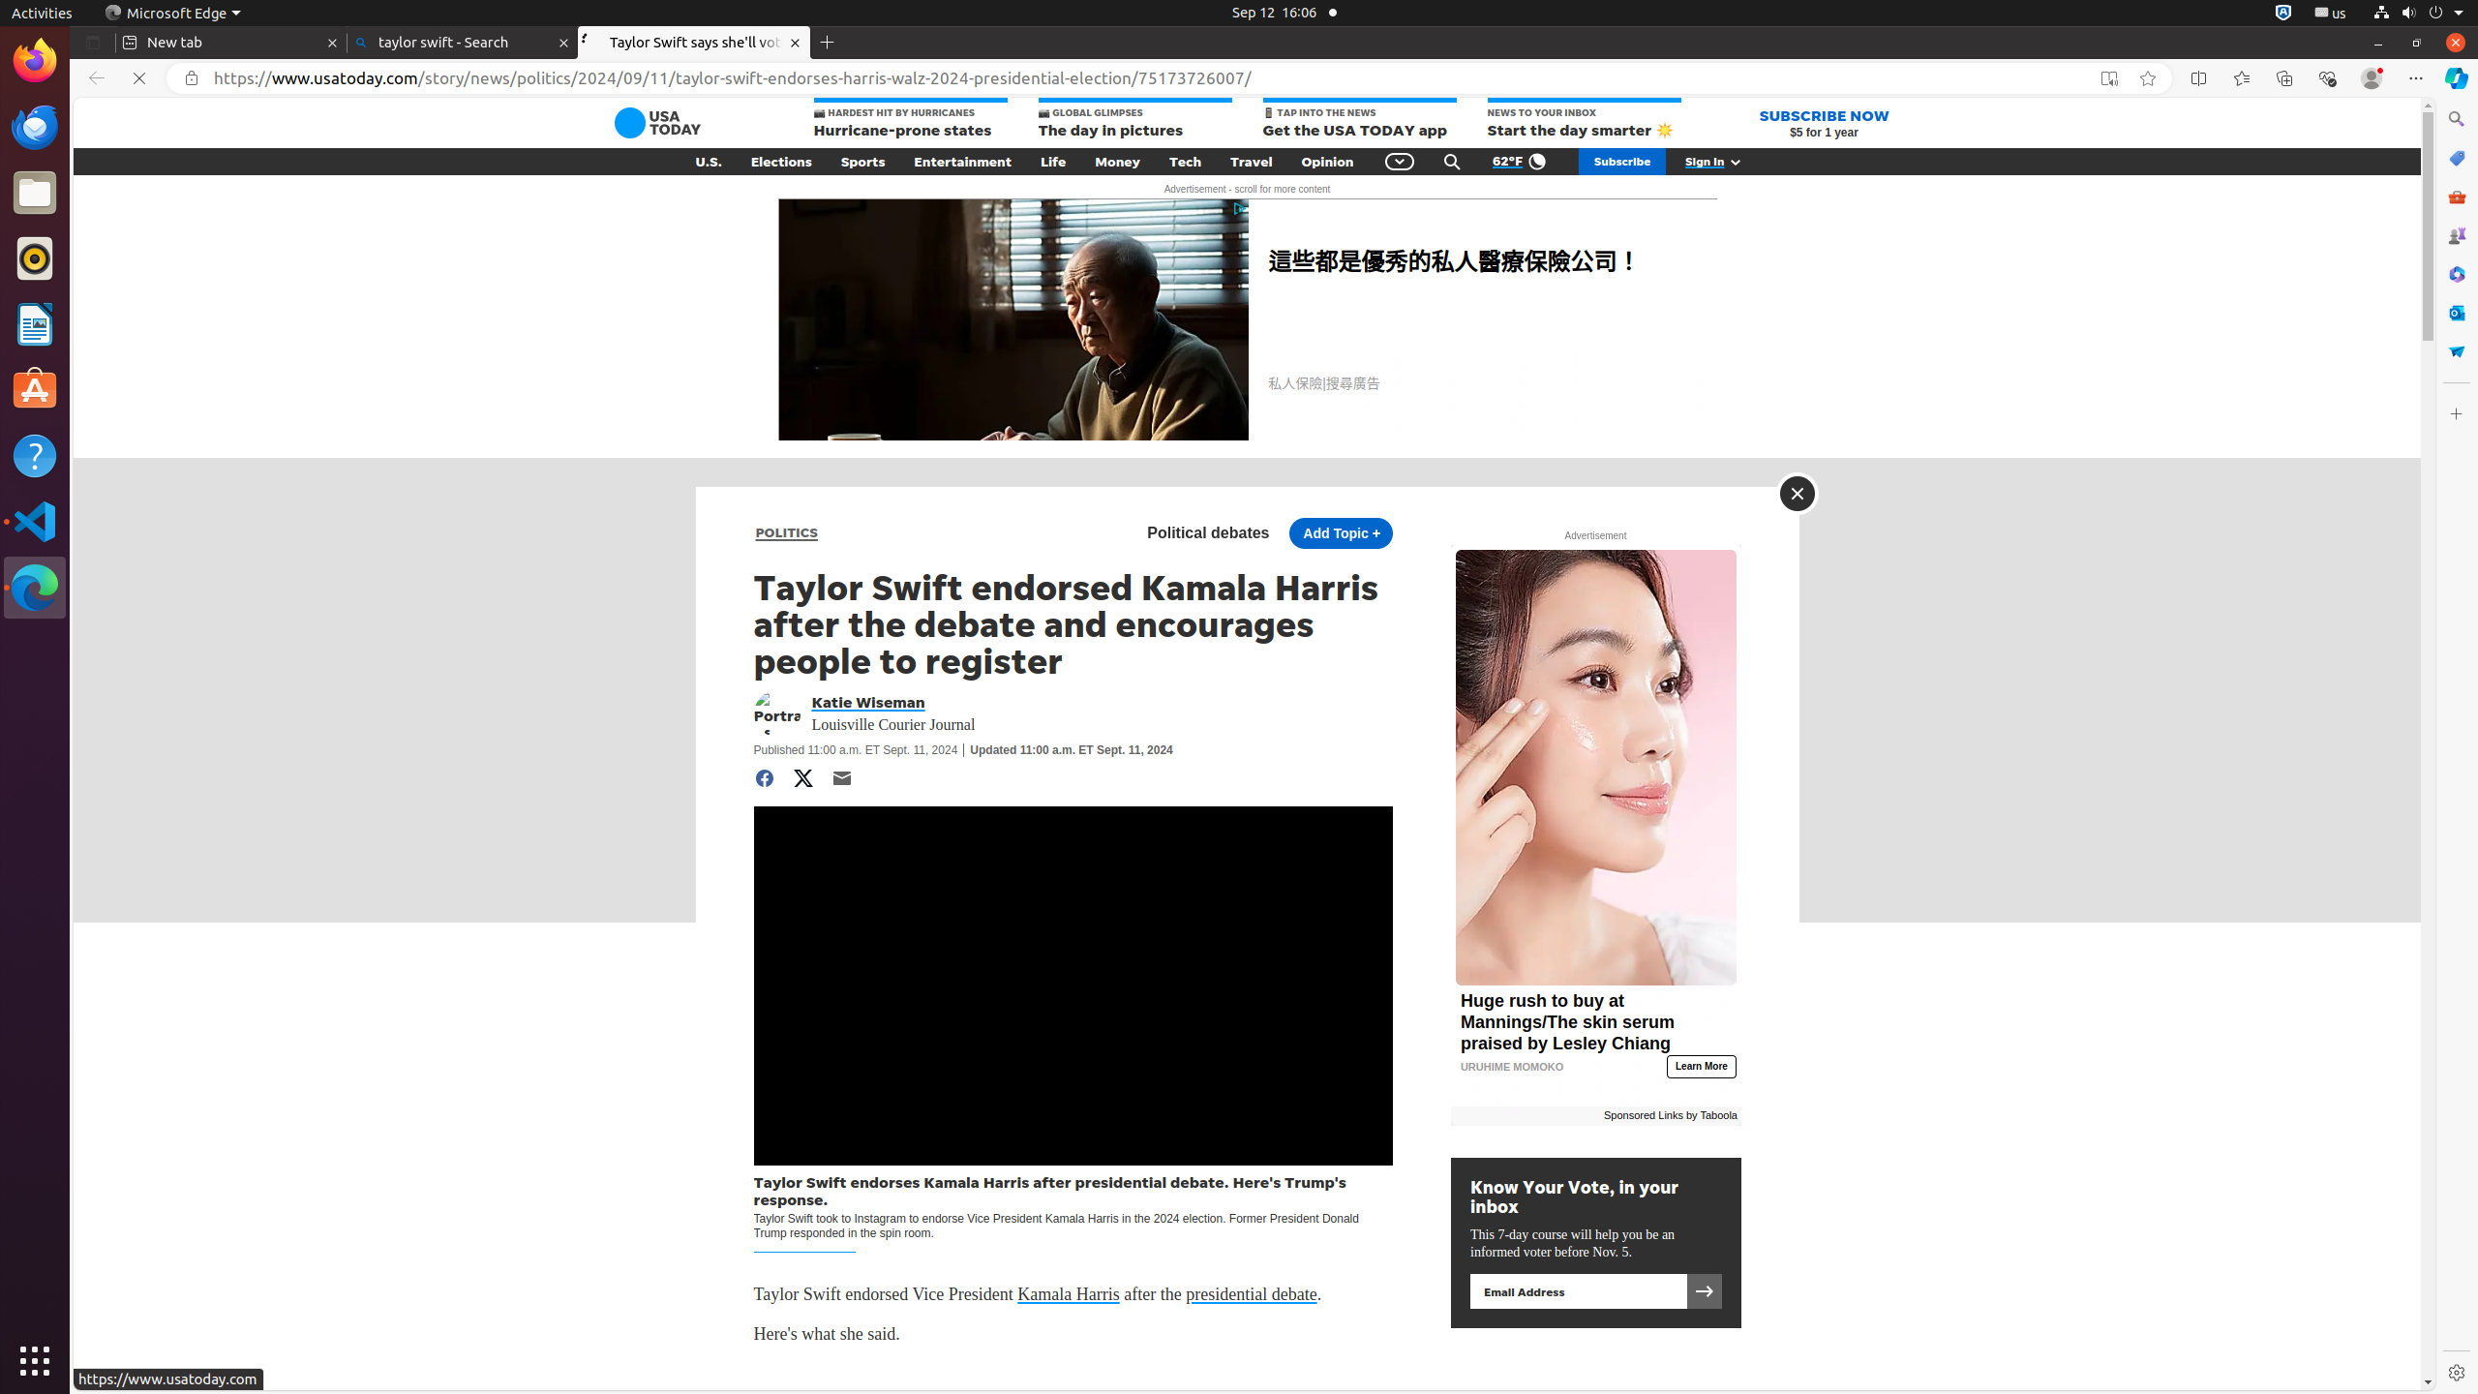  I want to click on 📷 HARDEST HIT BY HURRICANES Hurricane-prone states, so click(910, 120).